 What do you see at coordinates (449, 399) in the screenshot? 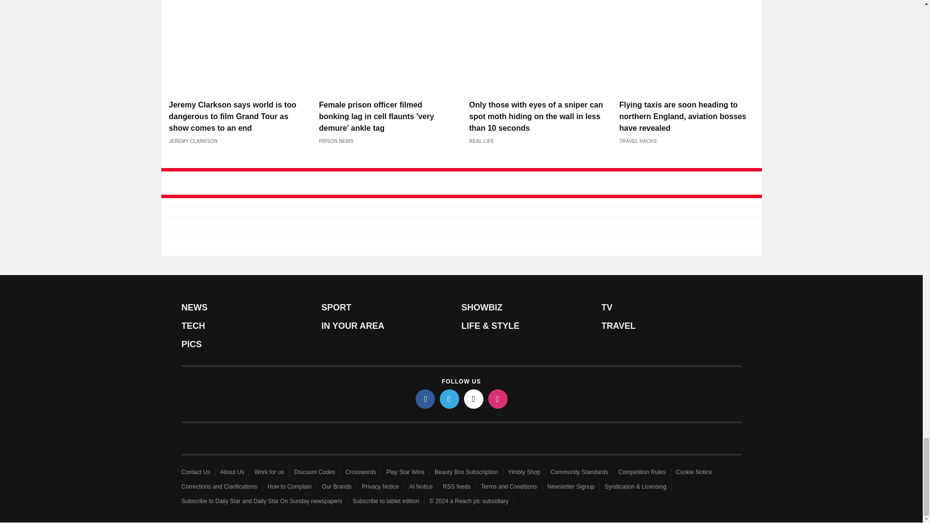
I see `twitter` at bounding box center [449, 399].